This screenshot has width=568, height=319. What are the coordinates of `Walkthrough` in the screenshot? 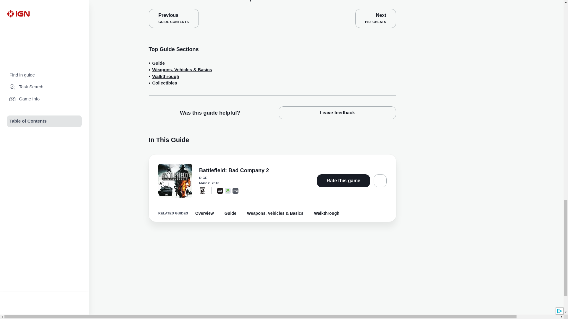 It's located at (202, 191).